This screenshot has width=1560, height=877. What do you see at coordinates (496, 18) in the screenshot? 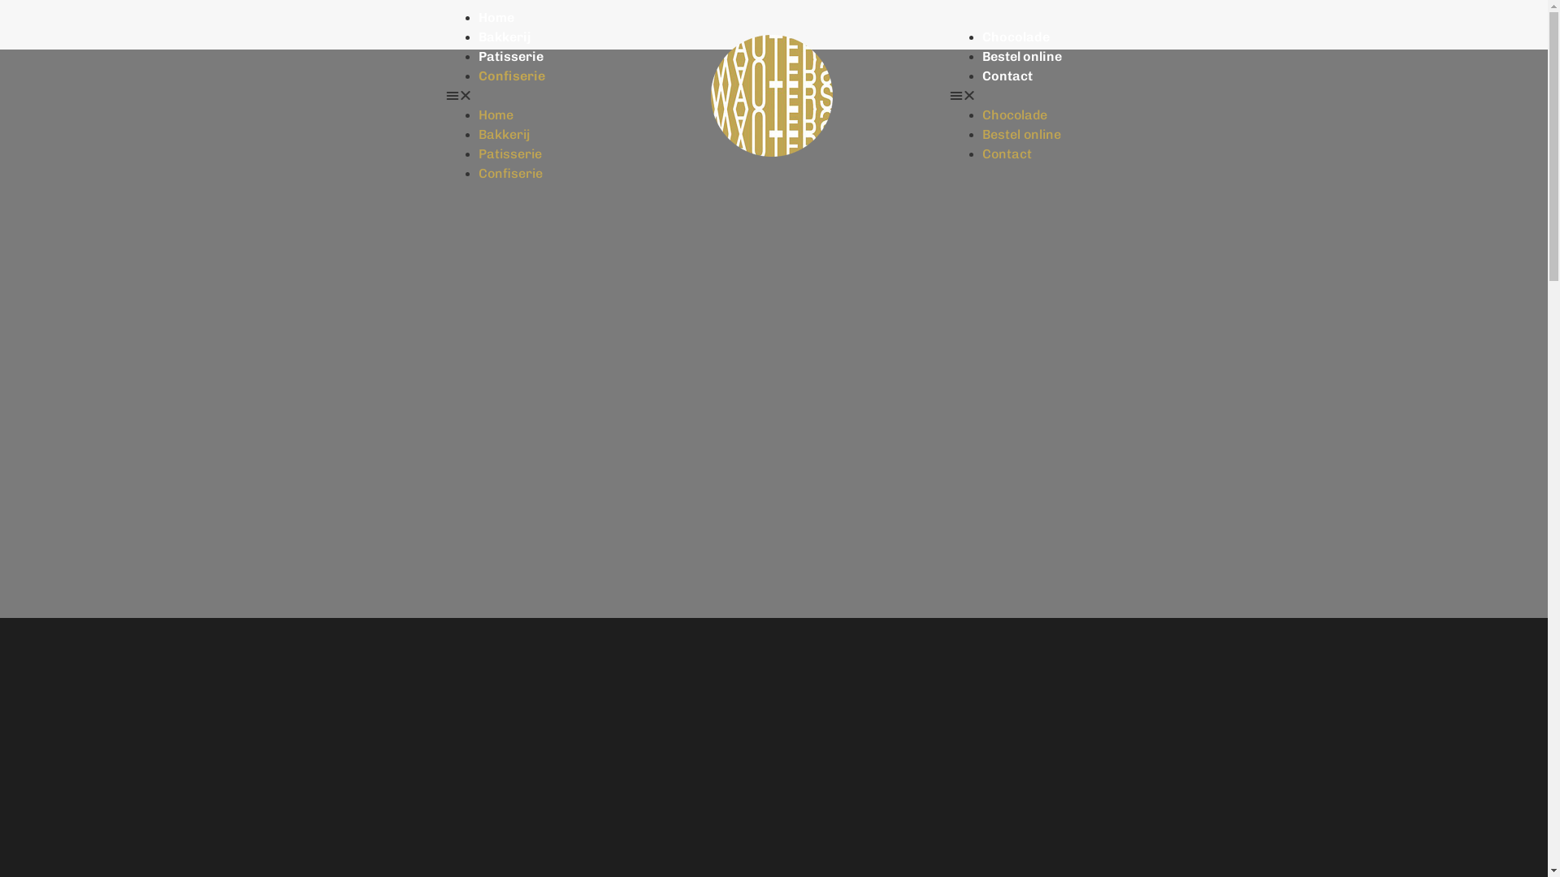
I see `Home` at bounding box center [496, 18].